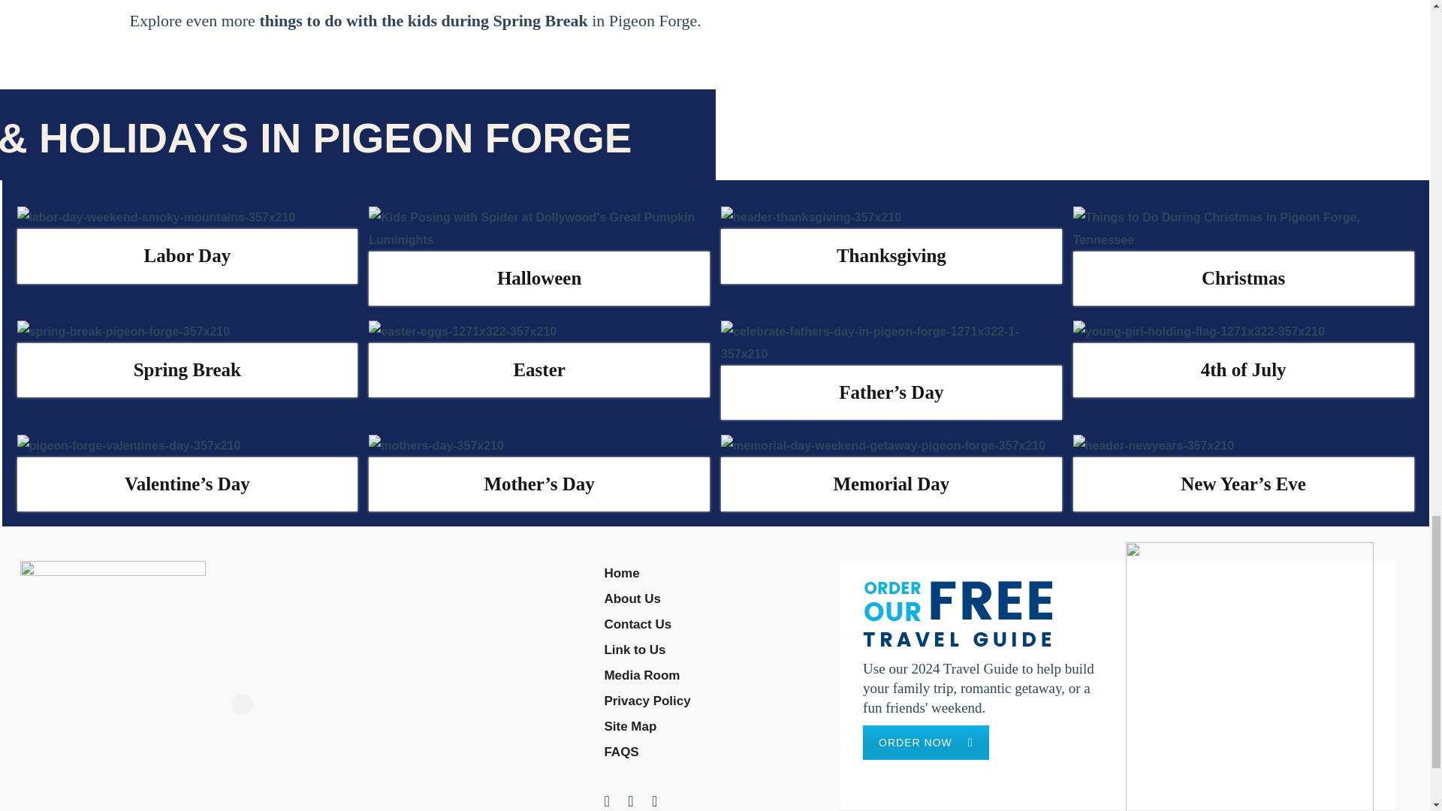 Image resolution: width=1442 pixels, height=811 pixels. What do you see at coordinates (891, 342) in the screenshot?
I see `celebrate-fathers-day-in-pigeon-forge-1271x322-1-357x210` at bounding box center [891, 342].